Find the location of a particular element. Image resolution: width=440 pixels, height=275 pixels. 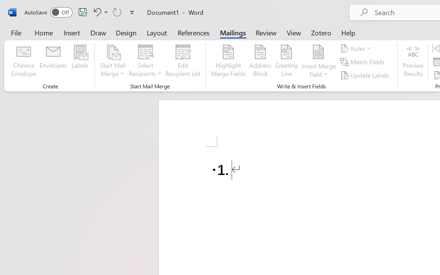

Preview Results is located at coordinates (413, 62).